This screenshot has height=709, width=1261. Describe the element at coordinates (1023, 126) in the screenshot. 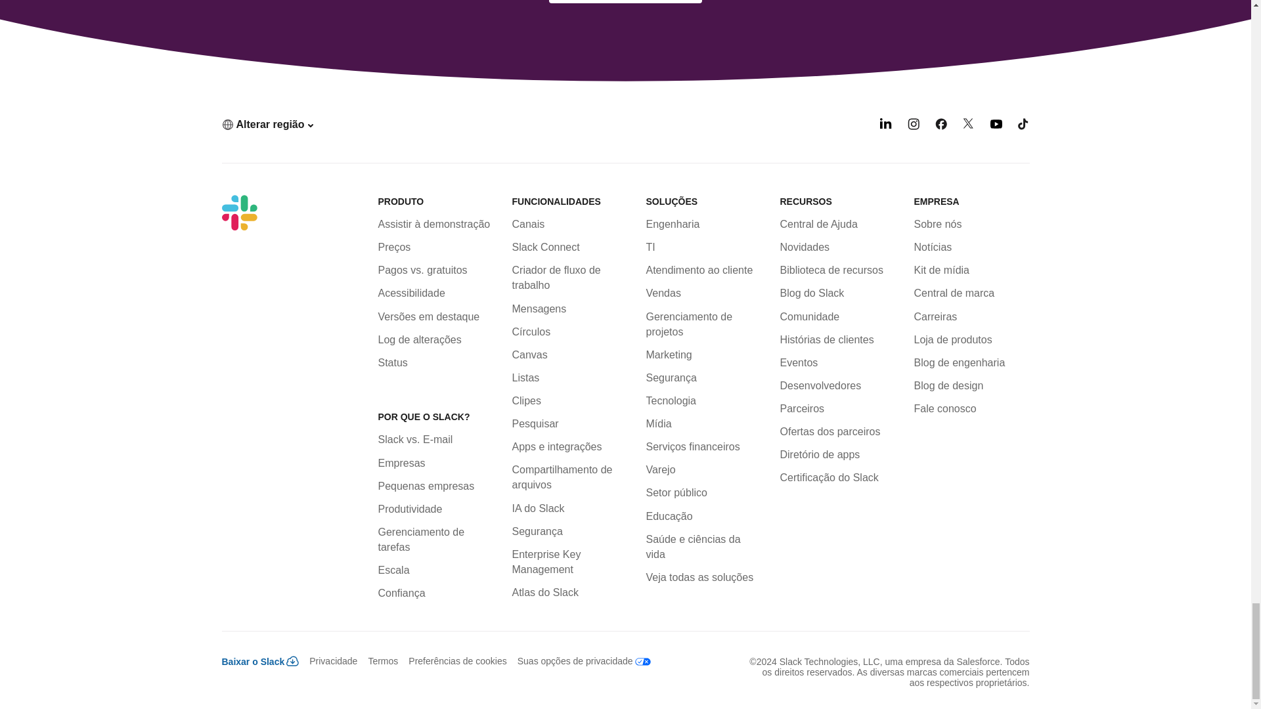

I see `TikTok` at that location.